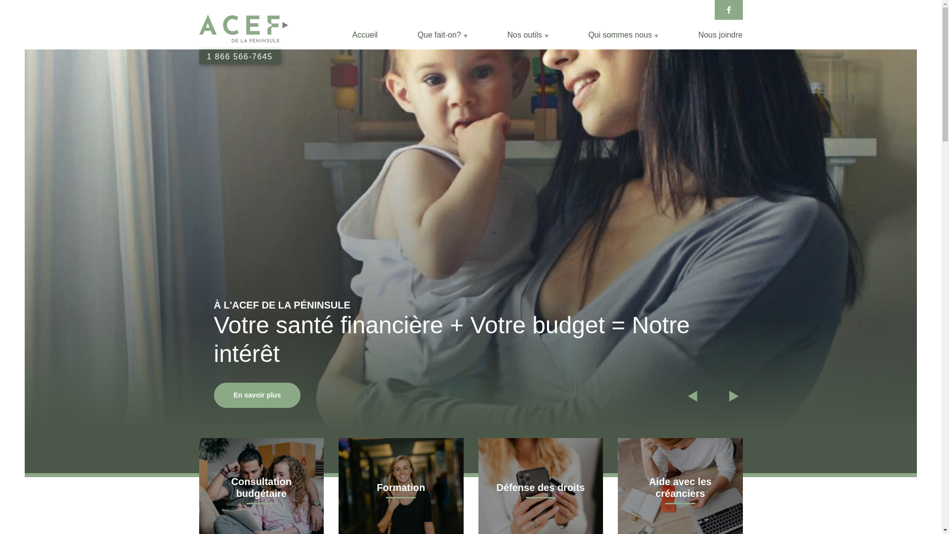 This screenshot has width=949, height=534. Describe the element at coordinates (623, 35) in the screenshot. I see `Qui sommes nous` at that location.